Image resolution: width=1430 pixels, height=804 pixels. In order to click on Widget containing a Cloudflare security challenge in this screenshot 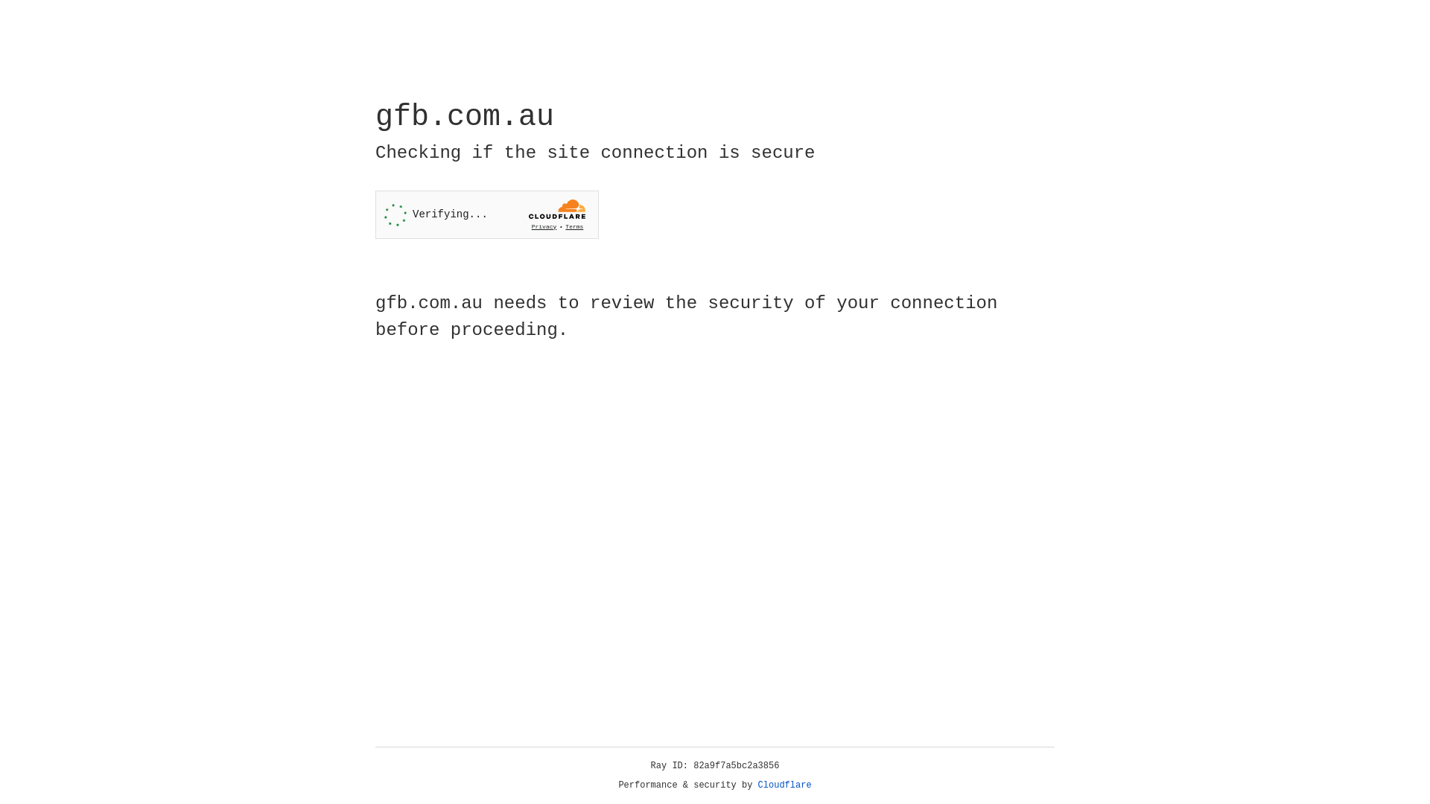, I will do `click(487, 214)`.